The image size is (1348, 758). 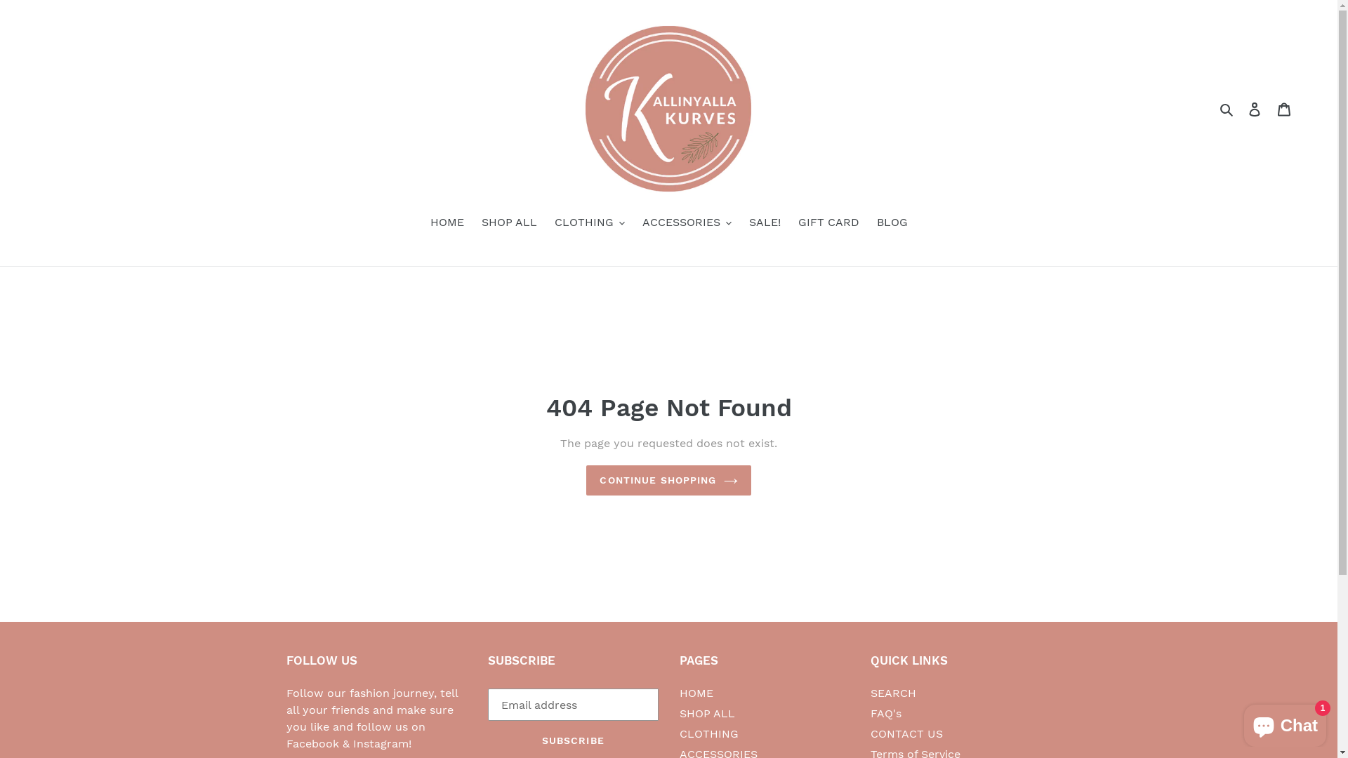 I want to click on SHOP ALL, so click(x=708, y=713).